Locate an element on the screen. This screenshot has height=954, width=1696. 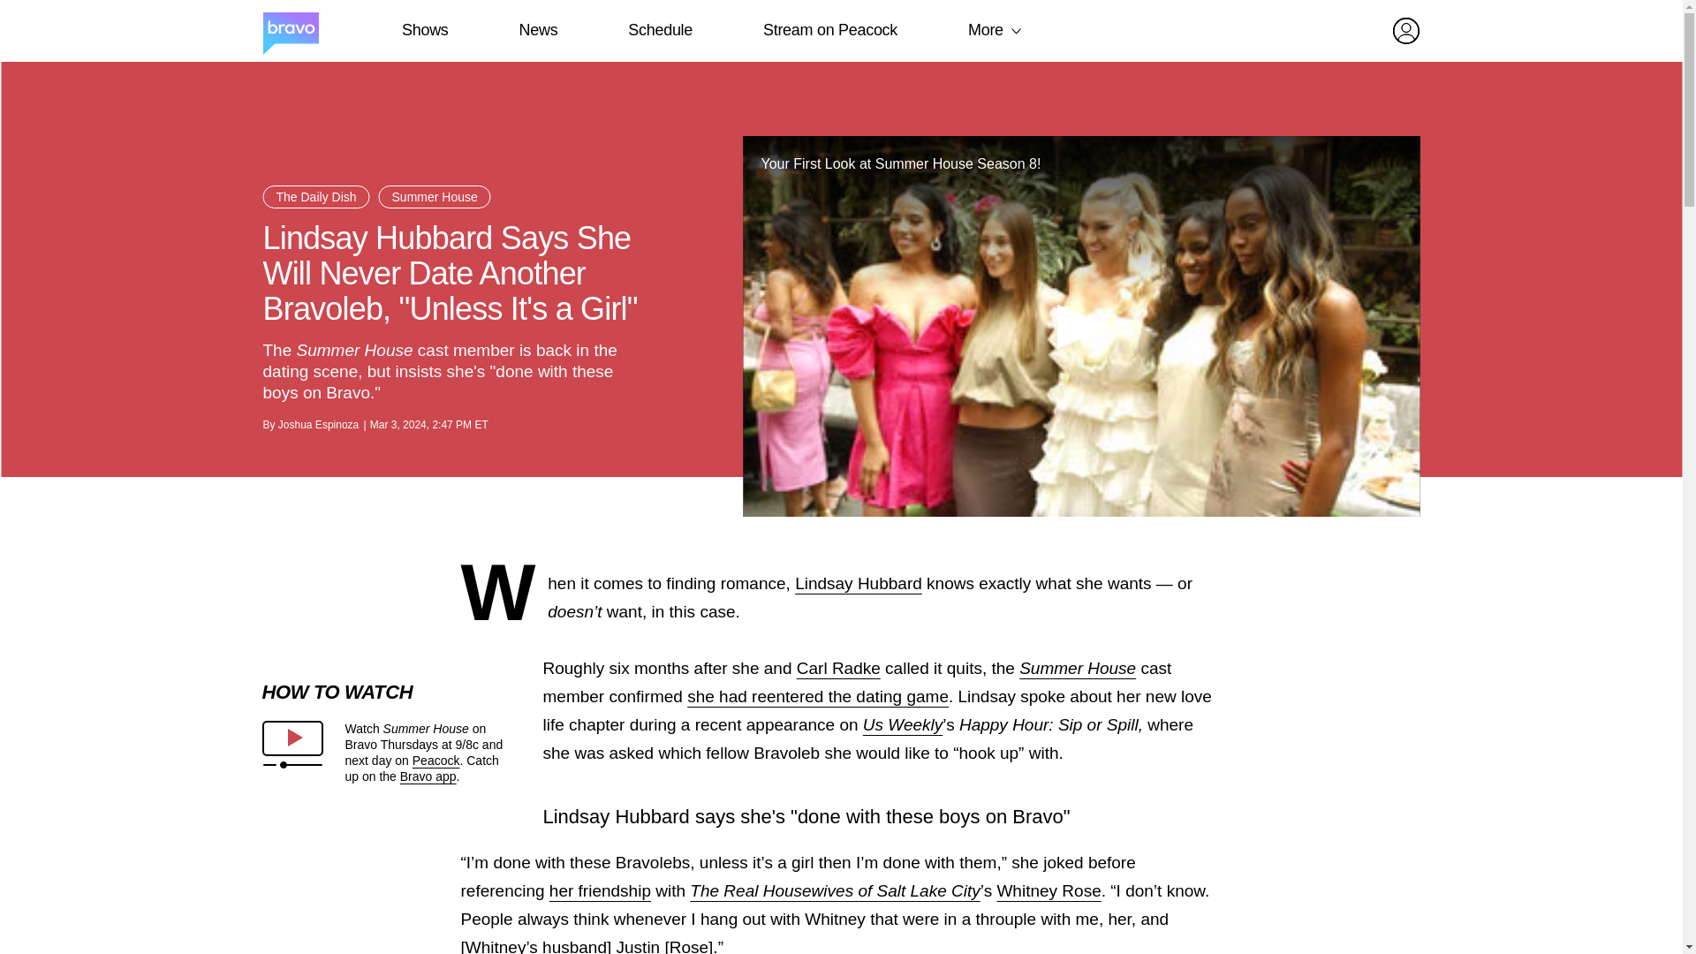
Bravo app is located at coordinates (428, 776).